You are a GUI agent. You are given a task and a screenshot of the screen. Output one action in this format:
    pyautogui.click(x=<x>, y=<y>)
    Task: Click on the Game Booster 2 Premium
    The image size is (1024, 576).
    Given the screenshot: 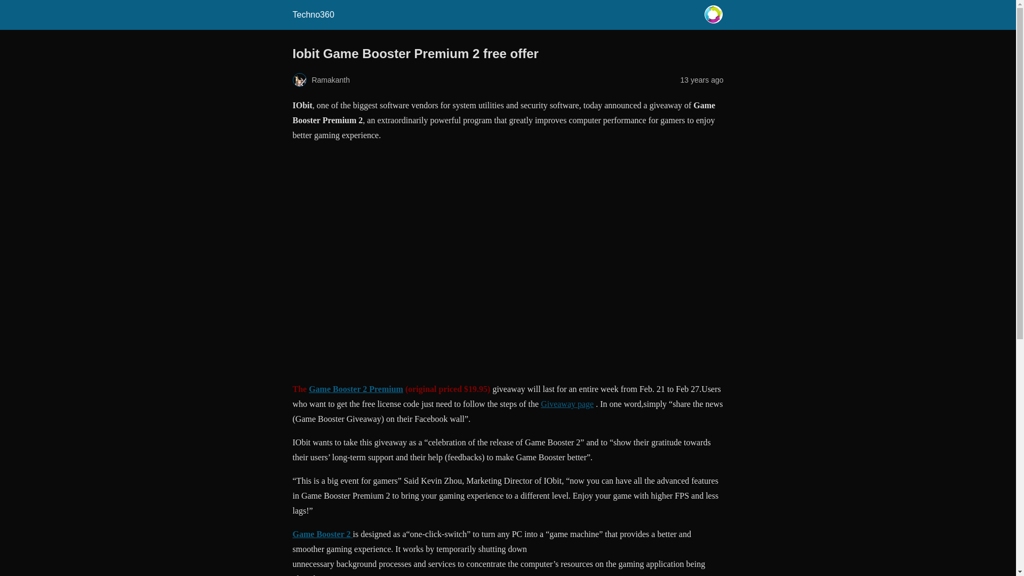 What is the action you would take?
    pyautogui.click(x=442, y=260)
    